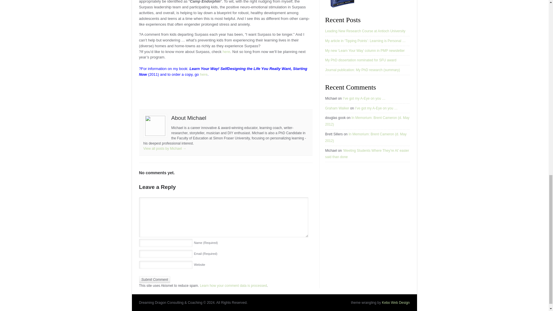  I want to click on here, so click(203, 74).